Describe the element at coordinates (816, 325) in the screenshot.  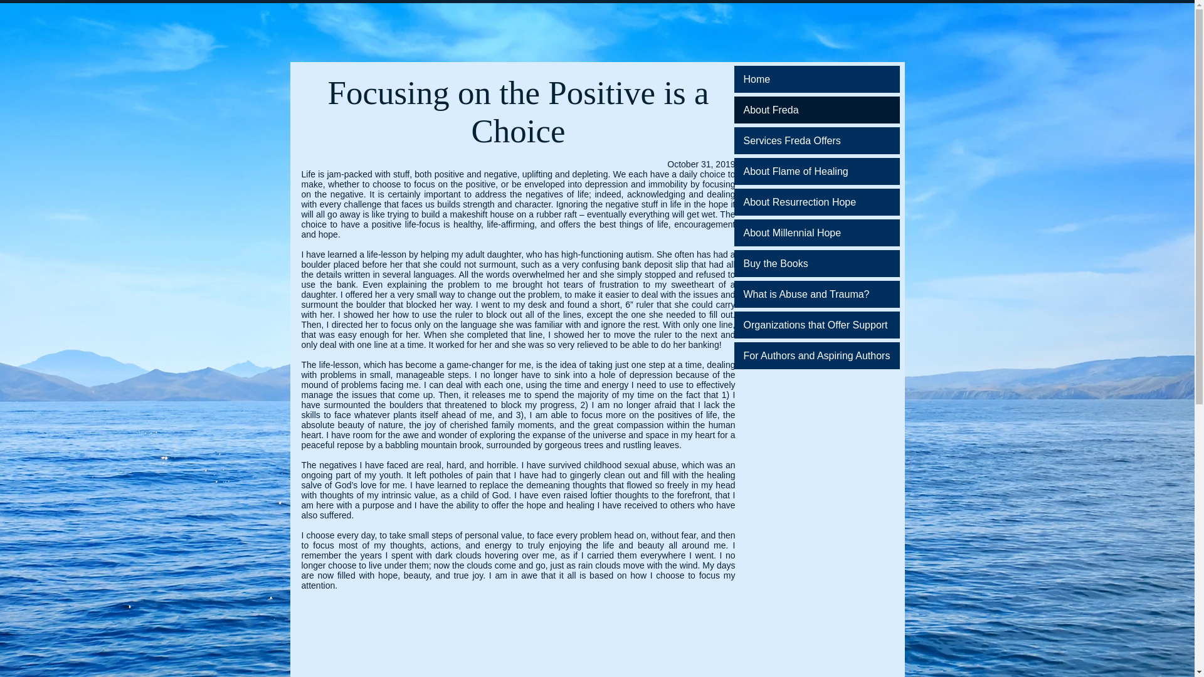
I see `Organizations that Offer Support` at that location.